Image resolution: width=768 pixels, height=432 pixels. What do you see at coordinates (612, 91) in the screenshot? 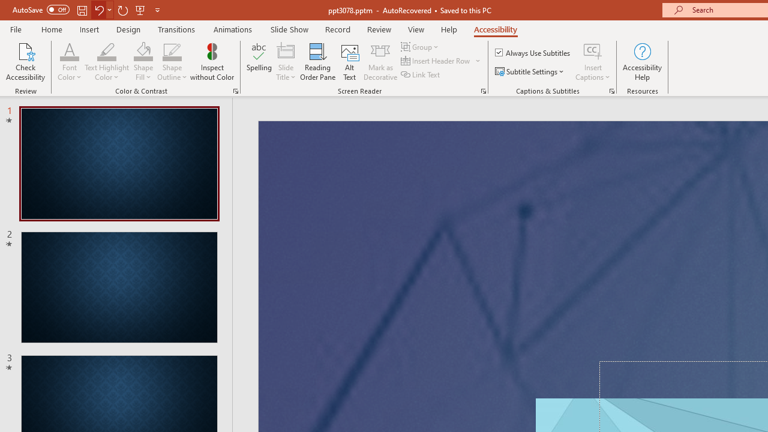
I see `Captions & Subtitles` at bounding box center [612, 91].